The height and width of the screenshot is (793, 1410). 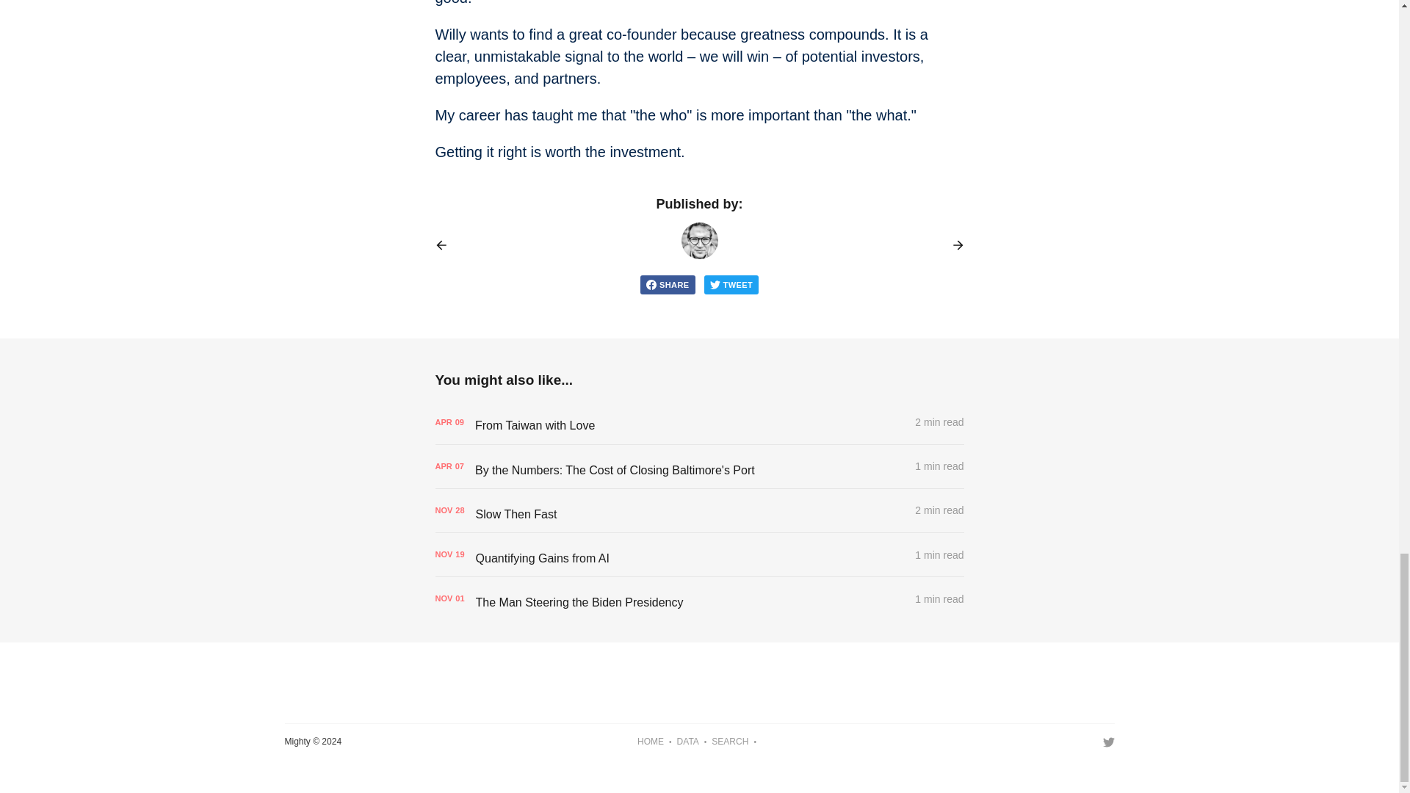 I want to click on SEARCH, so click(x=730, y=742).